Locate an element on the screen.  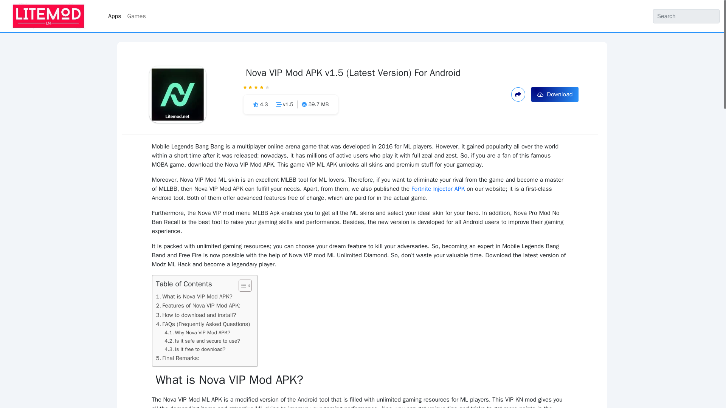
Final Remarks: is located at coordinates (177, 358).